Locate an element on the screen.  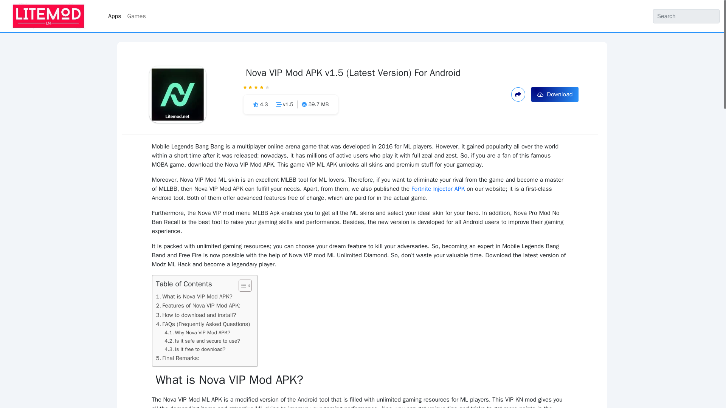
Final Remarks: is located at coordinates (177, 358).